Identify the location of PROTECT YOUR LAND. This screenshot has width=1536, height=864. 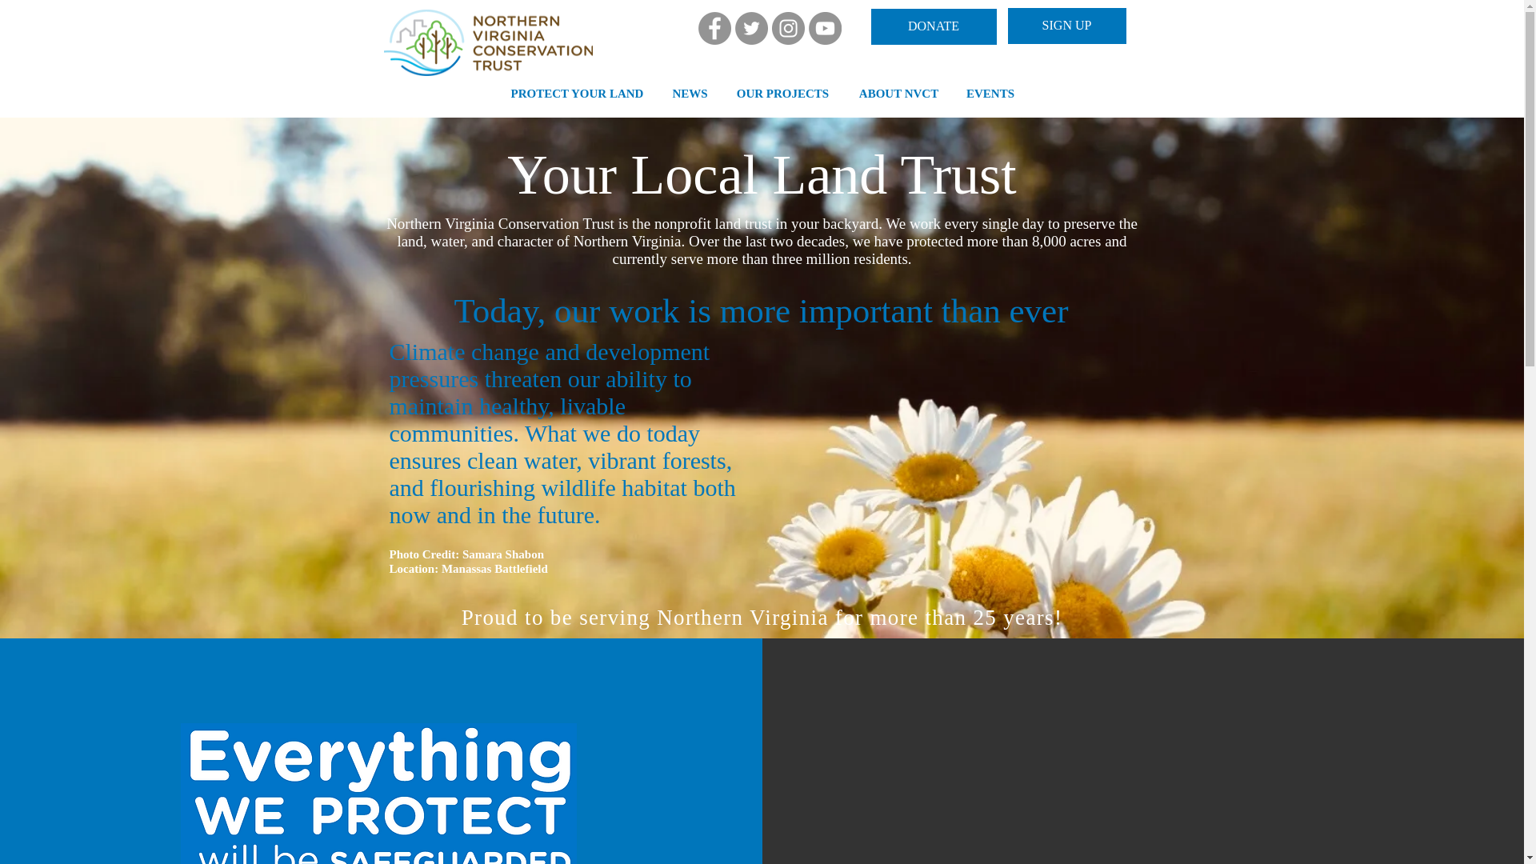
(578, 94).